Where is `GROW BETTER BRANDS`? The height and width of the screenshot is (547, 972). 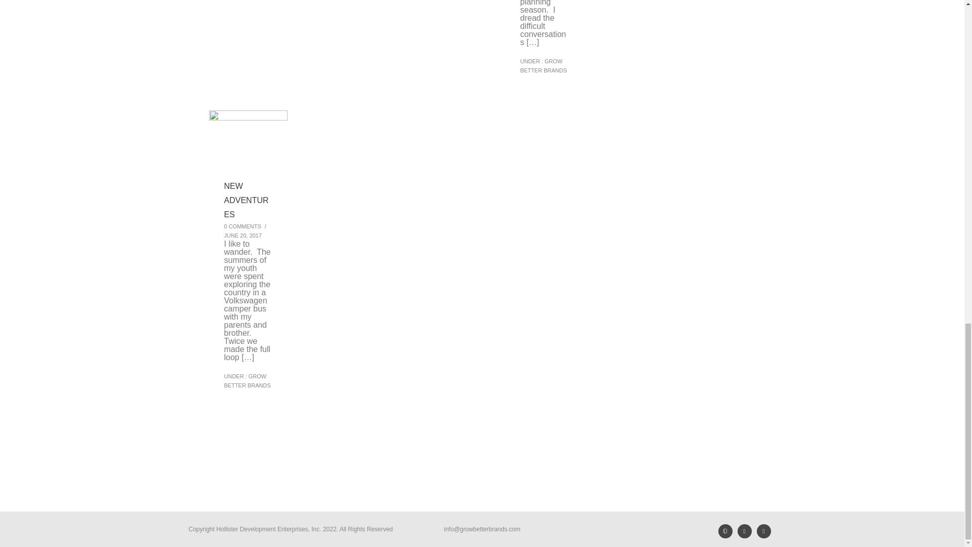 GROW BETTER BRANDS is located at coordinates (543, 65).